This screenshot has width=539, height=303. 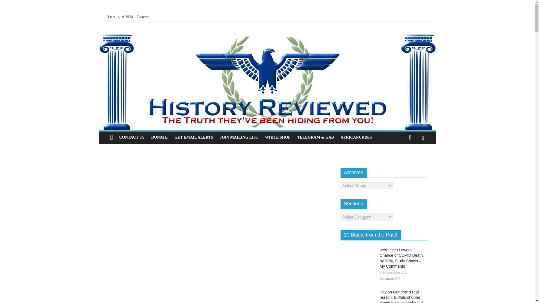 What do you see at coordinates (159, 137) in the screenshot?
I see `DONATE` at bounding box center [159, 137].